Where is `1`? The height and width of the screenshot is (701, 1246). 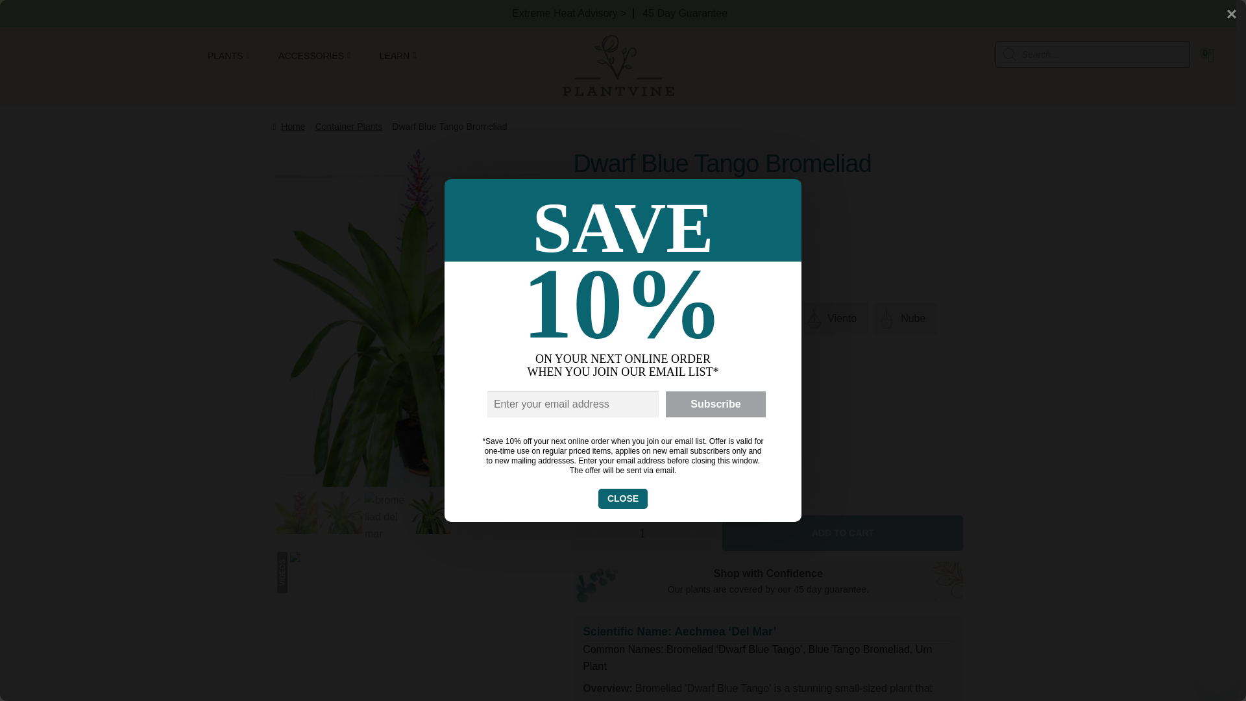 1 is located at coordinates (642, 533).